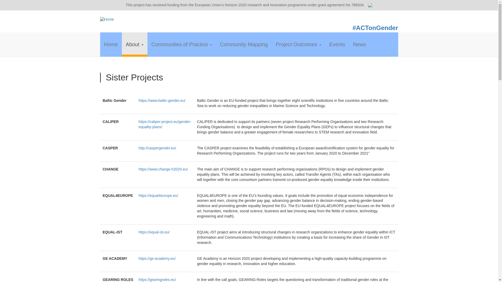 Image resolution: width=502 pixels, height=282 pixels. What do you see at coordinates (181, 44) in the screenshot?
I see `Communities of Practice` at bounding box center [181, 44].